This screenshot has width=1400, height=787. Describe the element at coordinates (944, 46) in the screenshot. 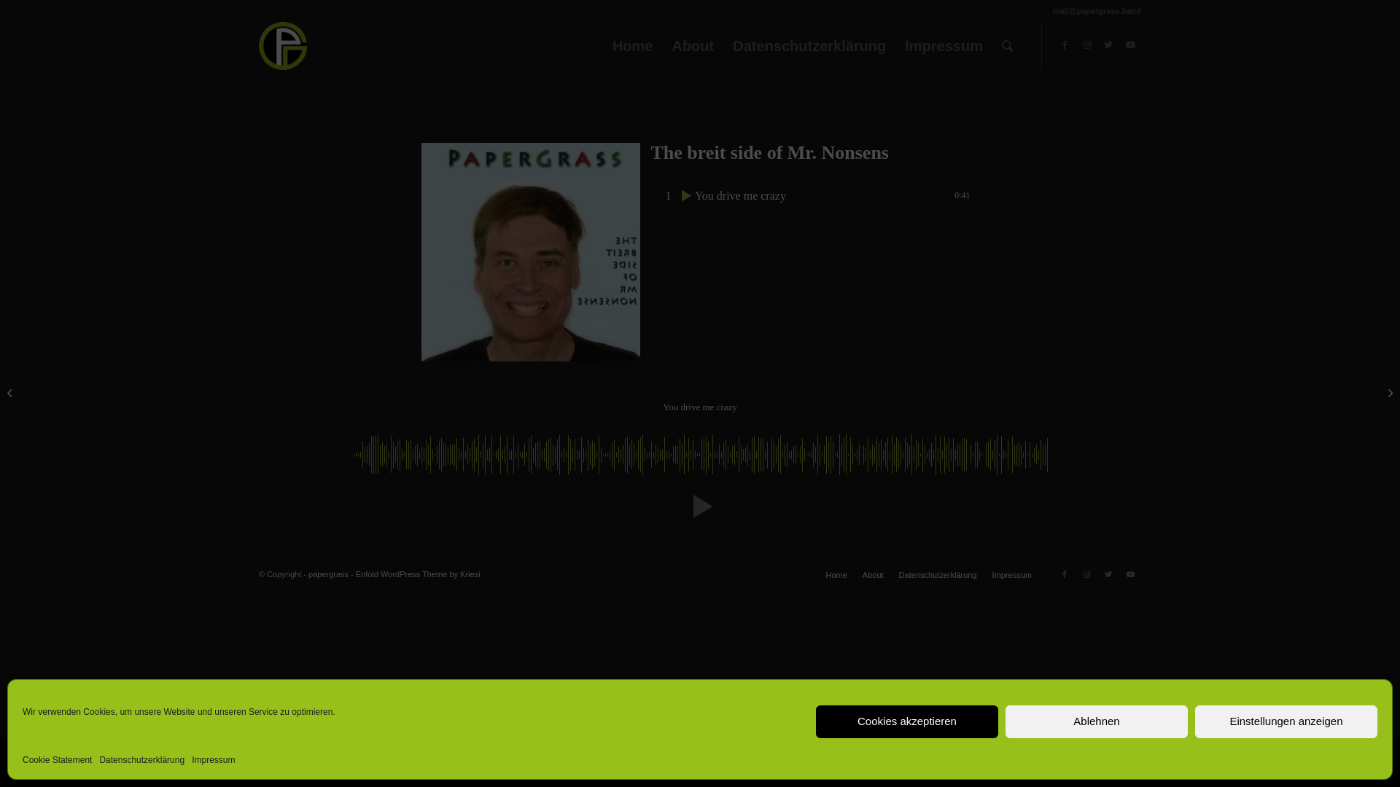

I see `Impressum` at that location.